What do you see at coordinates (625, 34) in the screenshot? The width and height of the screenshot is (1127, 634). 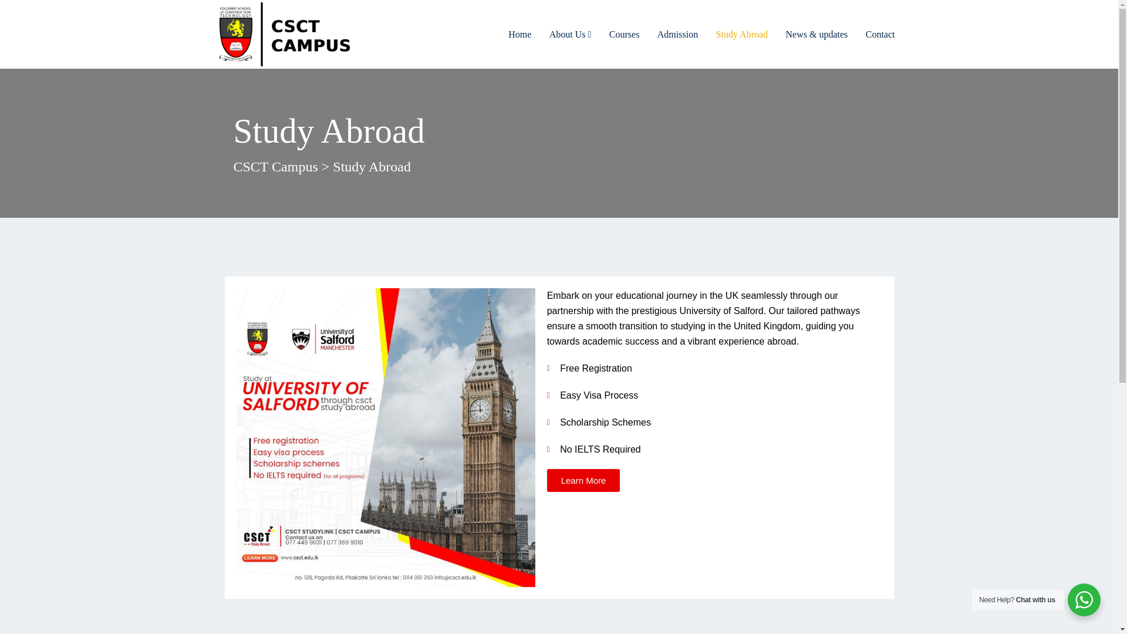 I see `Courses` at bounding box center [625, 34].